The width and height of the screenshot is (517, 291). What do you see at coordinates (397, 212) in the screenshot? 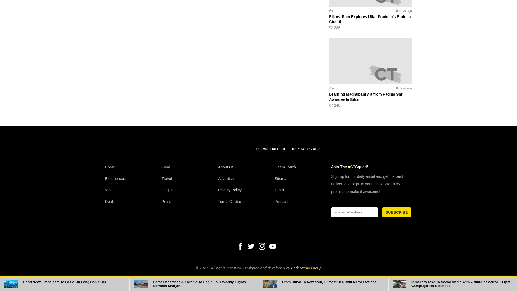
I see `Subscribe` at bounding box center [397, 212].